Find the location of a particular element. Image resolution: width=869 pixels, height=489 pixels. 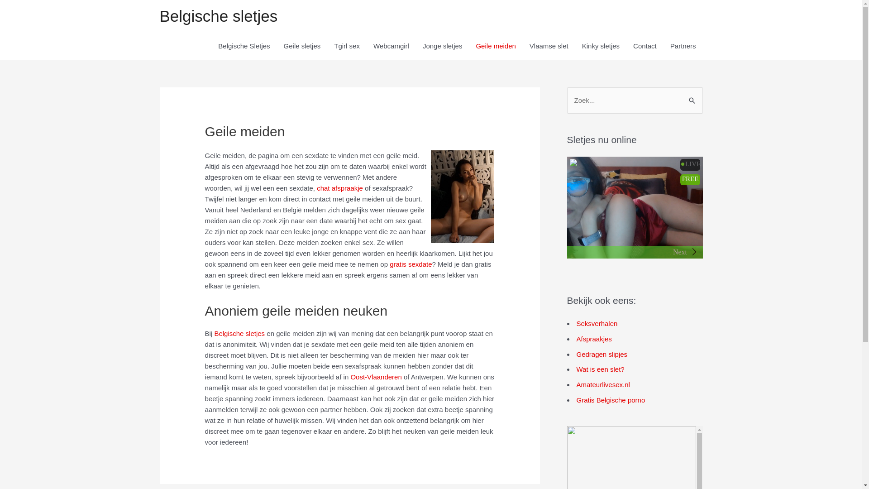

Partners is located at coordinates (683, 46).